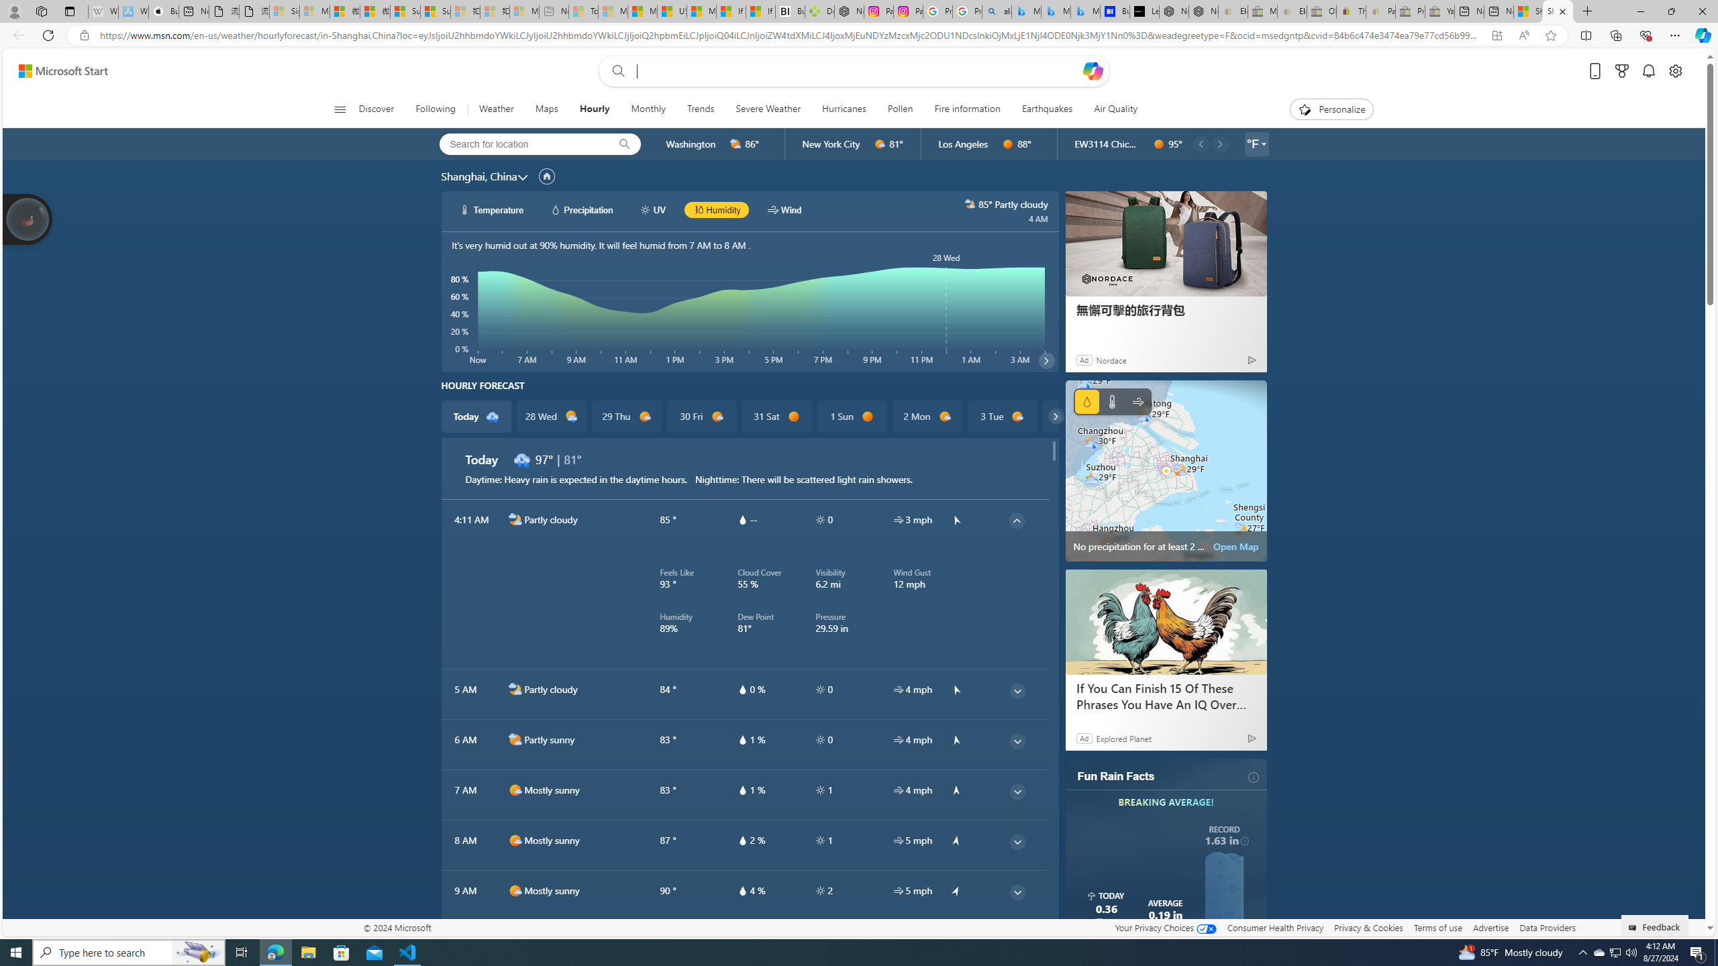 The height and width of the screenshot is (966, 1718). I want to click on hourlyChart/humidityBlack, so click(698, 209).